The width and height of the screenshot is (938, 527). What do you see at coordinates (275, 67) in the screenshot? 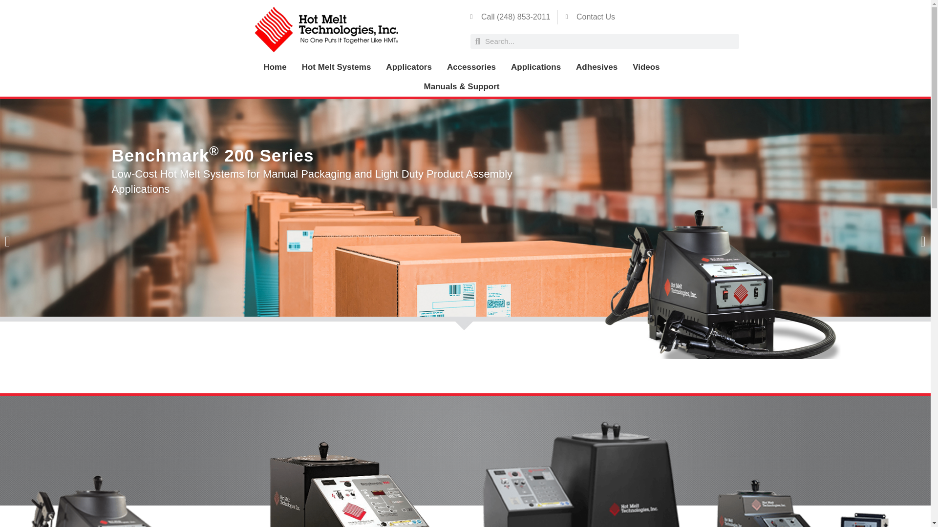
I see `Home` at bounding box center [275, 67].